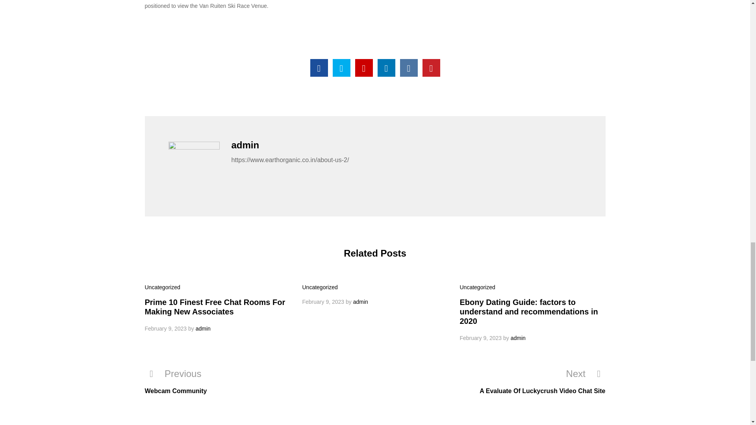 Image resolution: width=756 pixels, height=425 pixels. Describe the element at coordinates (215, 307) in the screenshot. I see `Prime 10 Finest Free Chat Rooms For Making New Associates` at that location.